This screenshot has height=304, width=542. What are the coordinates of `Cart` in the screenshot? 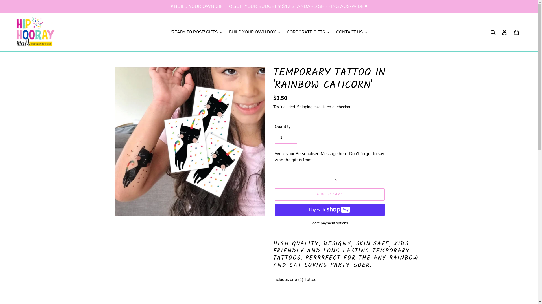 It's located at (516, 32).